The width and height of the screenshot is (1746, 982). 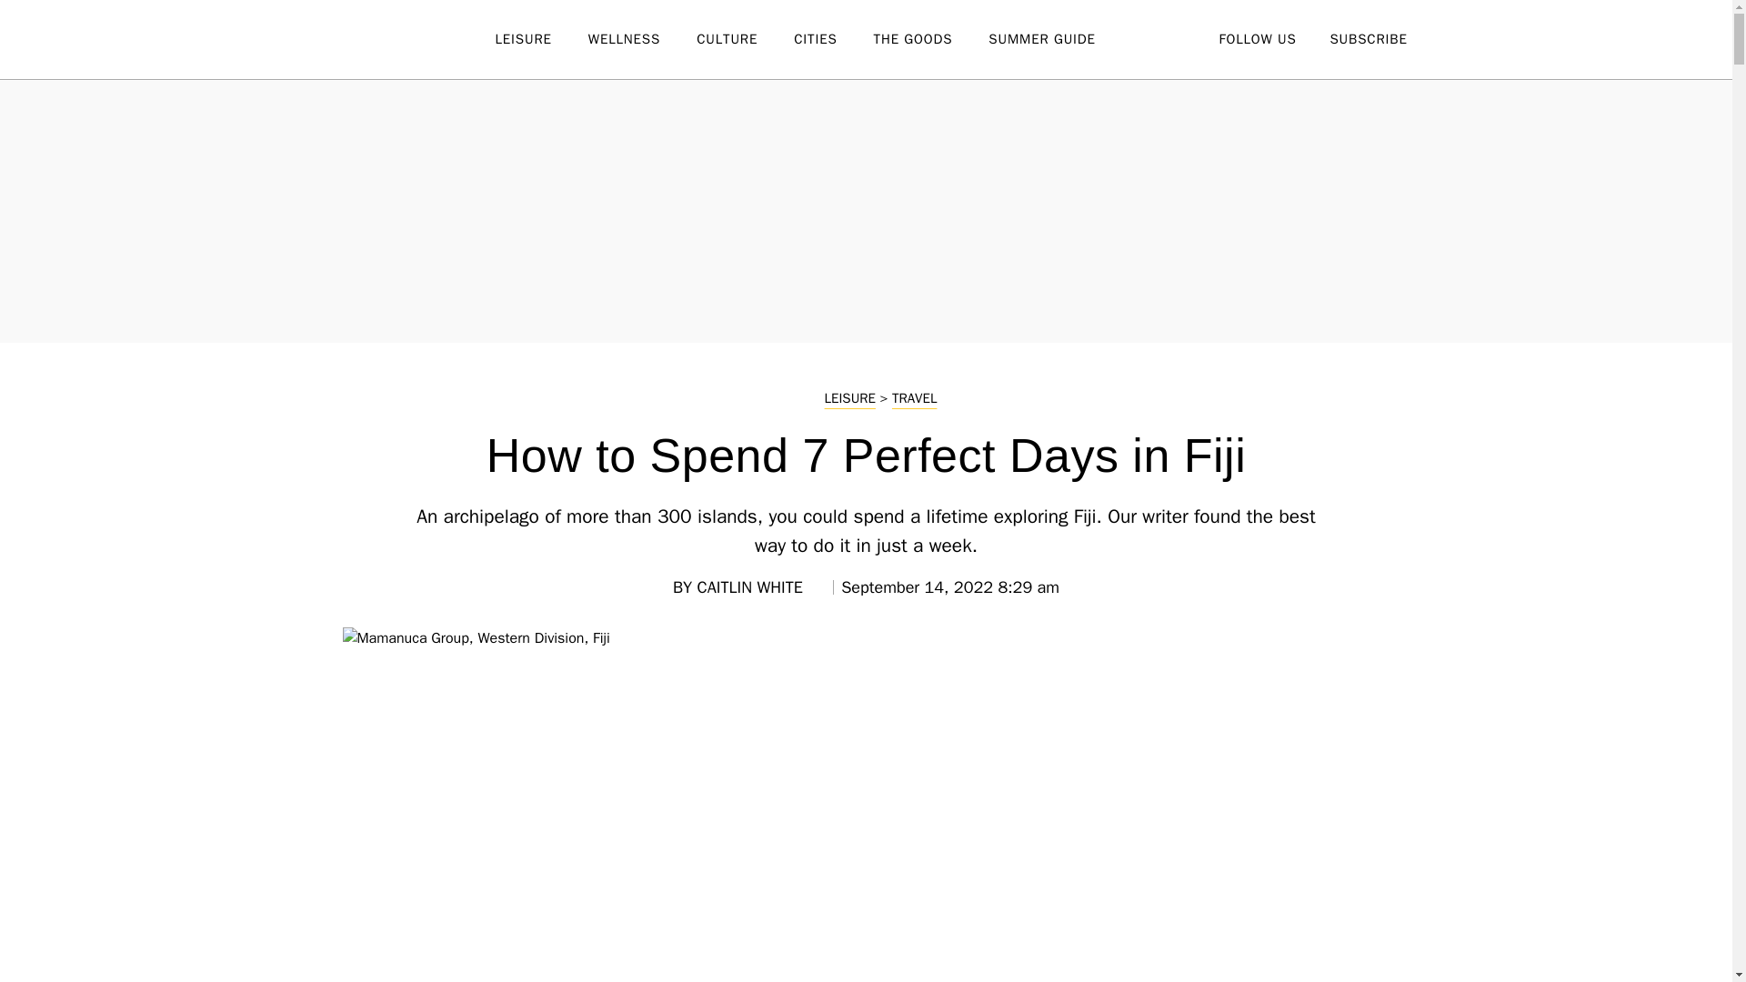 I want to click on CITIES, so click(x=833, y=40).